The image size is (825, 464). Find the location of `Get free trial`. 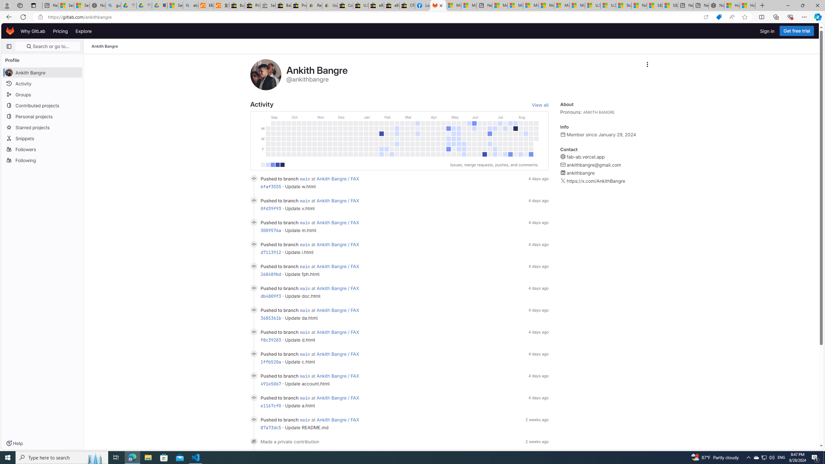

Get free trial is located at coordinates (797, 31).